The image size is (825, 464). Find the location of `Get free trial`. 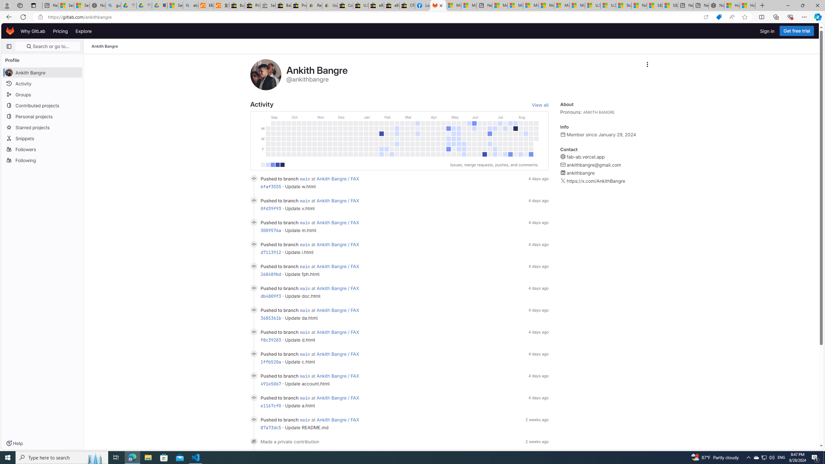

Get free trial is located at coordinates (797, 31).